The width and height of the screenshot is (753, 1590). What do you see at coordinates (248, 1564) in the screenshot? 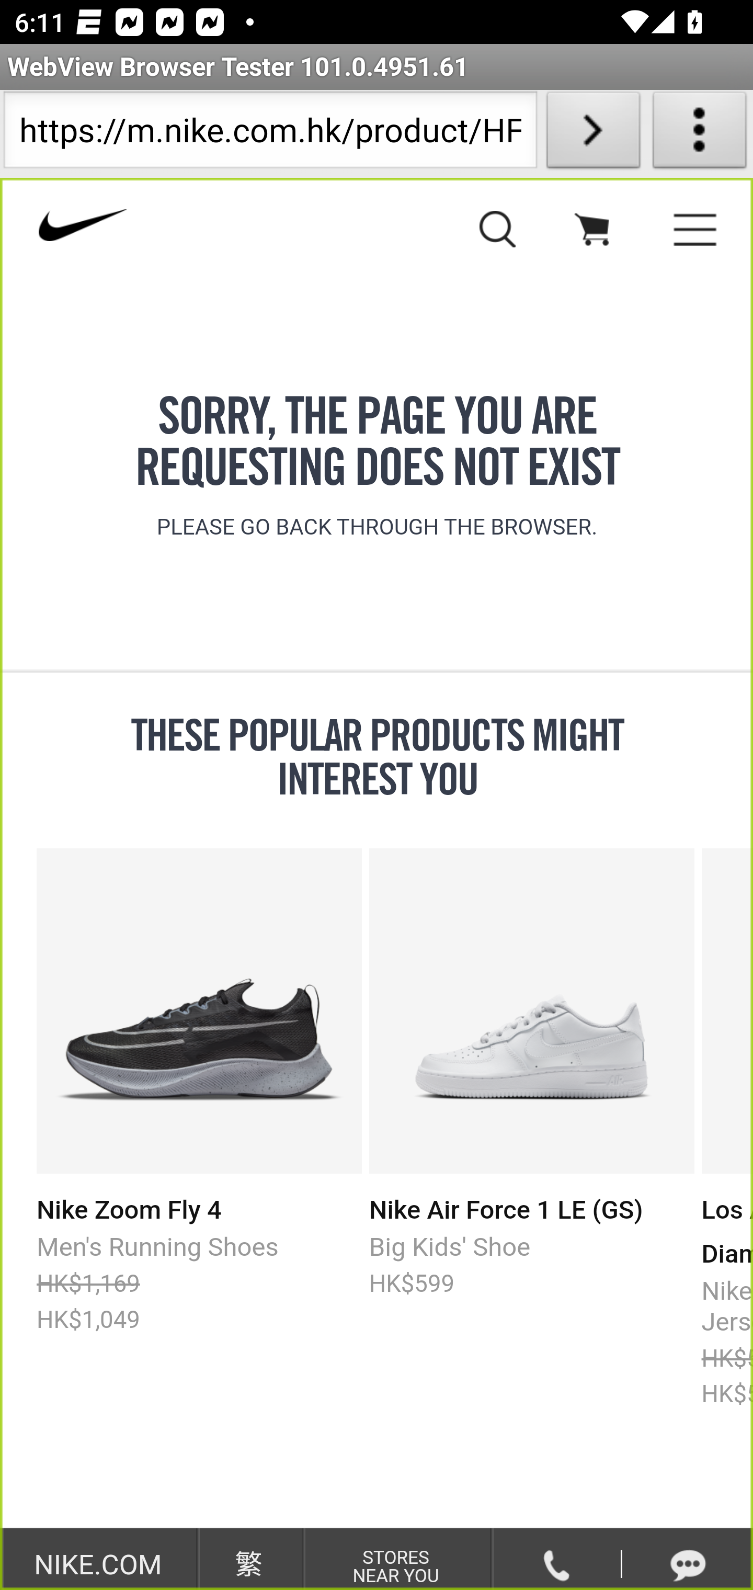
I see `繁` at bounding box center [248, 1564].